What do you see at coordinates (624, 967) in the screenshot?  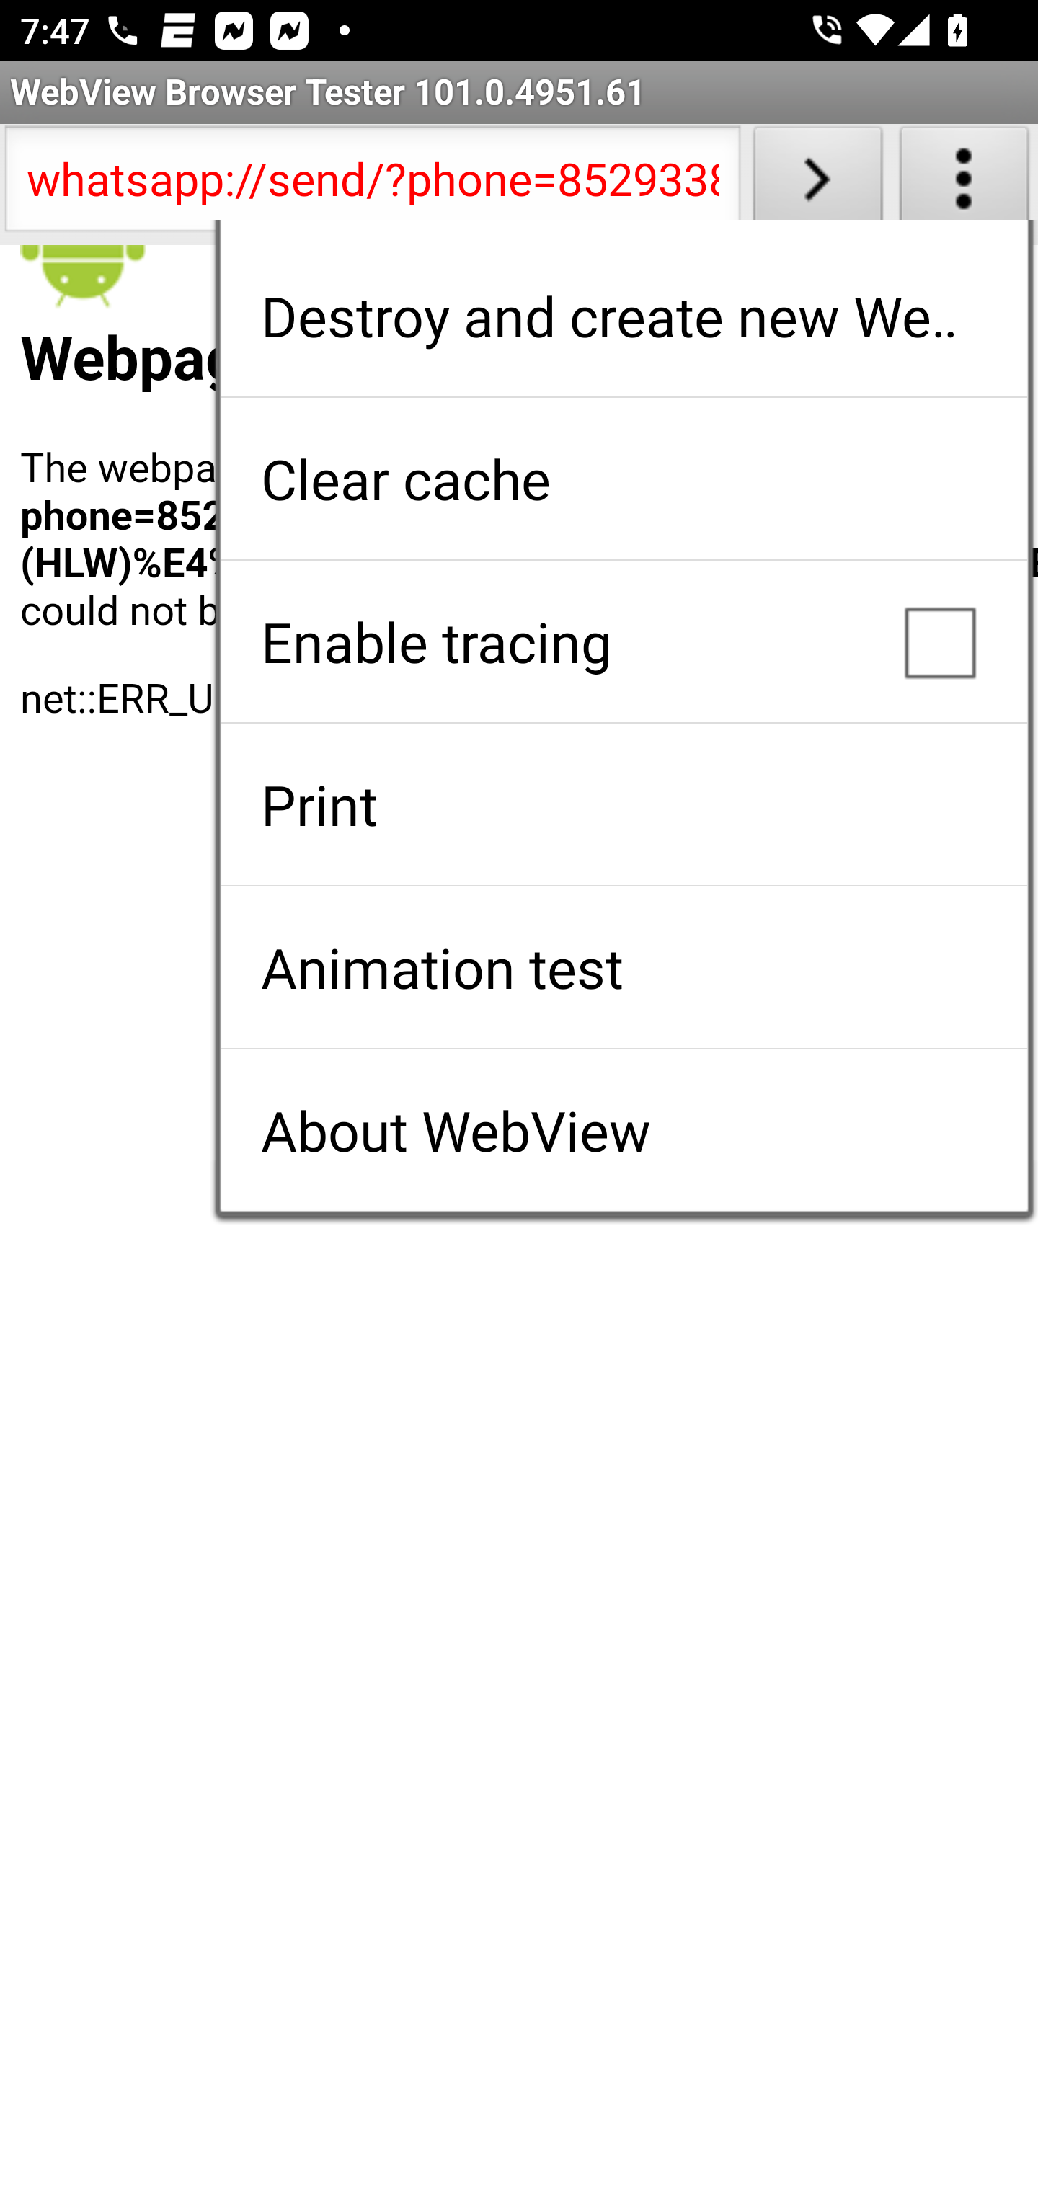 I see `Animation test` at bounding box center [624, 967].